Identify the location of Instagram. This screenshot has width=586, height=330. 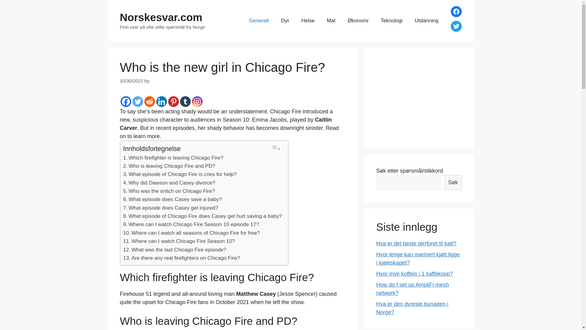
(197, 101).